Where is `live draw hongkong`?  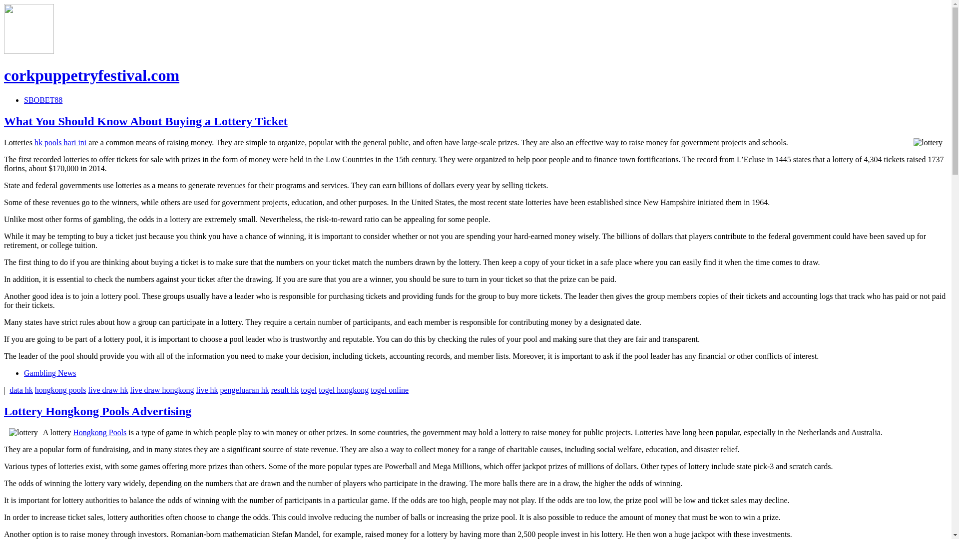 live draw hongkong is located at coordinates (162, 390).